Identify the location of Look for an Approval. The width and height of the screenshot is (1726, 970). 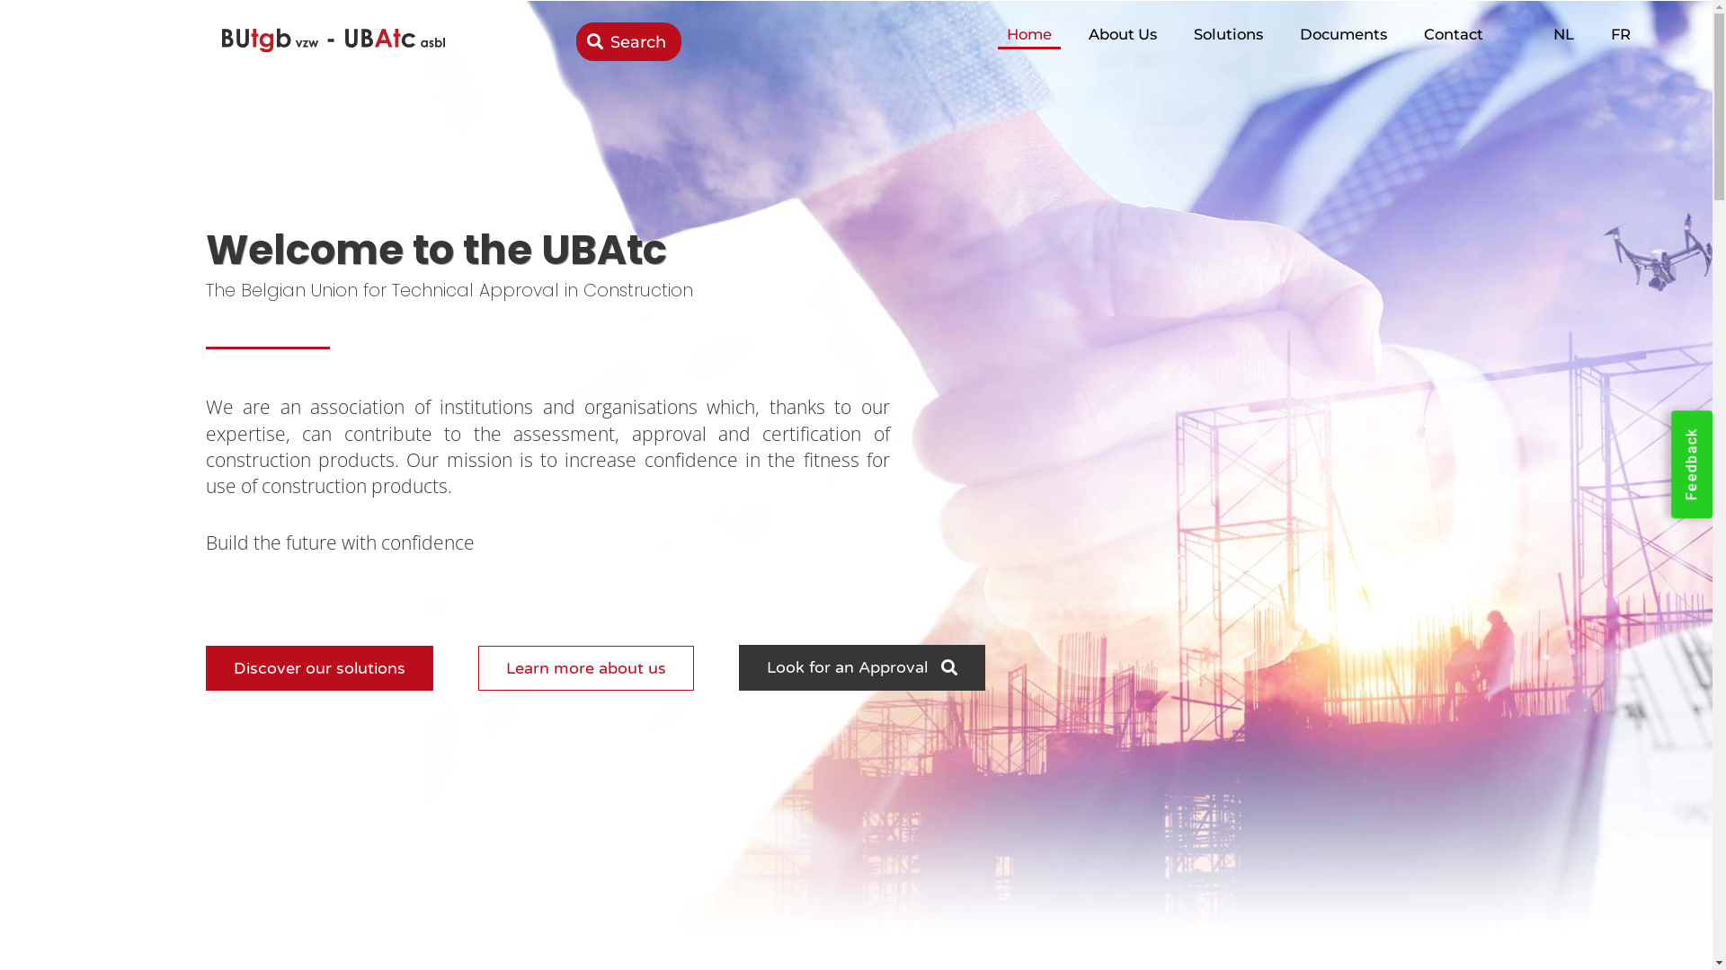
(862, 668).